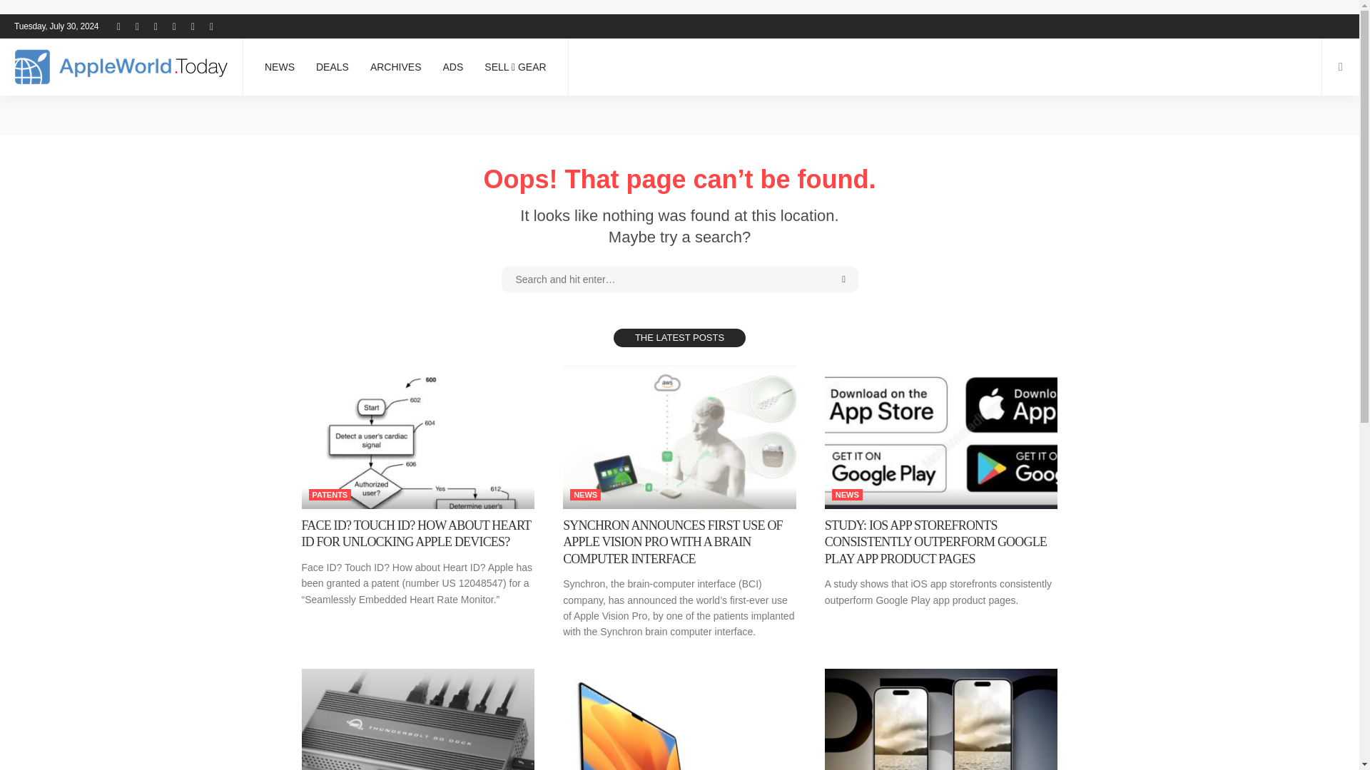 The image size is (1370, 770). What do you see at coordinates (679, 279) in the screenshot?
I see `search for:` at bounding box center [679, 279].